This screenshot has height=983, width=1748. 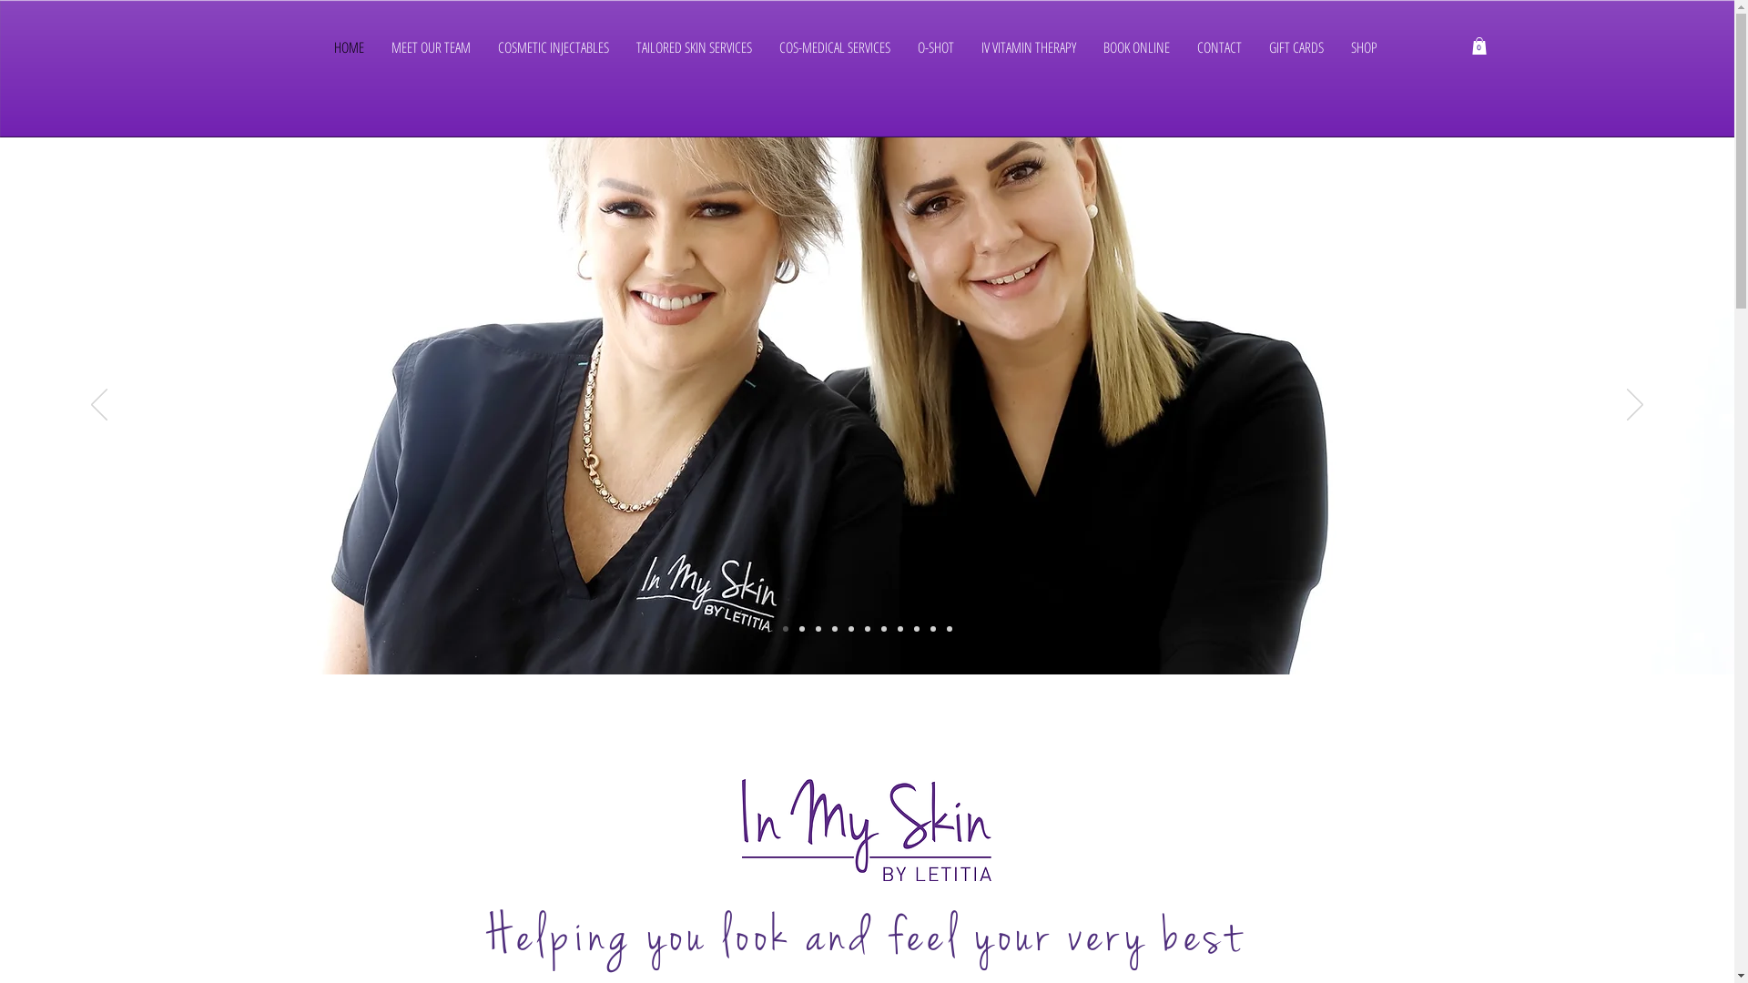 I want to click on COSMETIC INJECTABLES, so click(x=554, y=60).